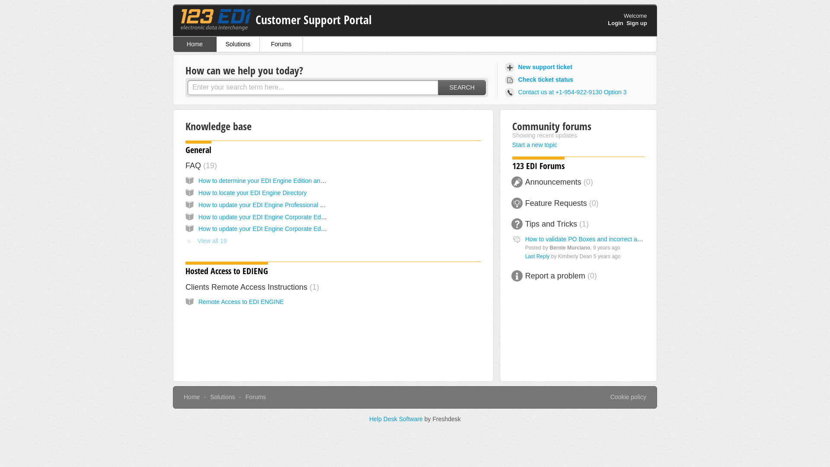  I want to click on New support ticket, so click(540, 67).